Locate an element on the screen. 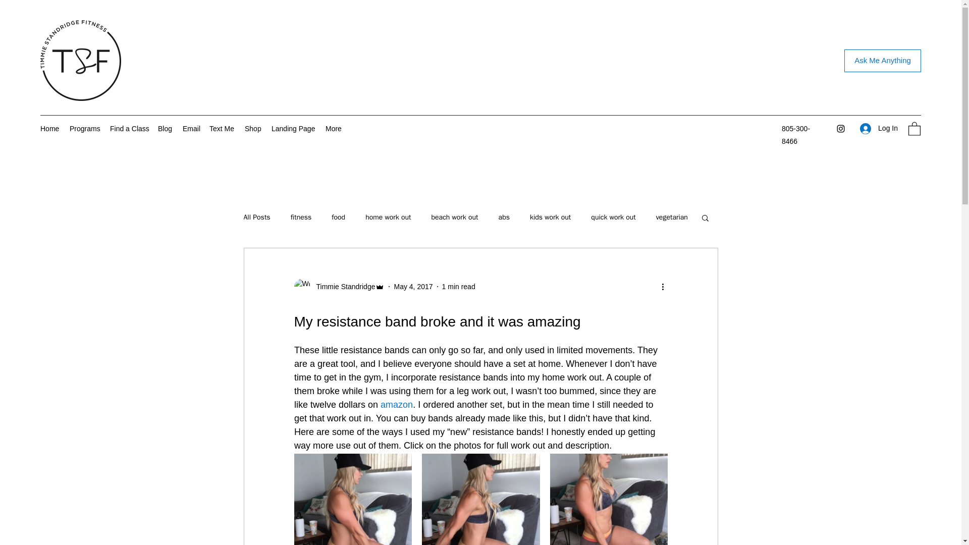 Image resolution: width=969 pixels, height=545 pixels. vegetarian is located at coordinates (672, 217).